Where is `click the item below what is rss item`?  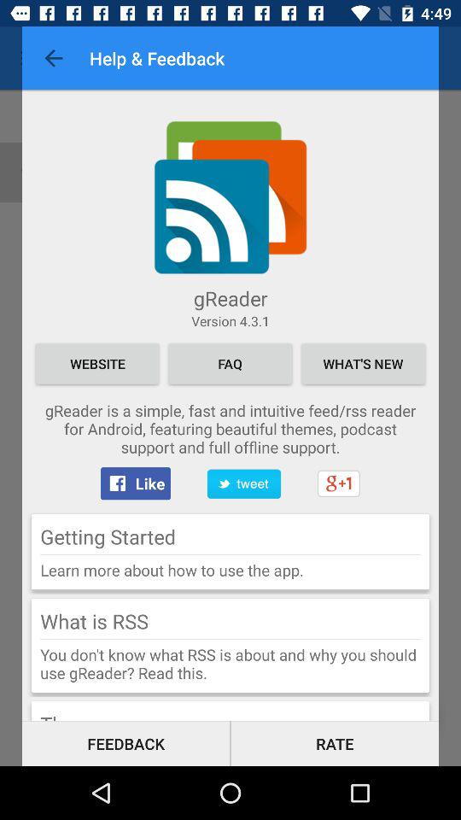
click the item below what is rss item is located at coordinates (230, 639).